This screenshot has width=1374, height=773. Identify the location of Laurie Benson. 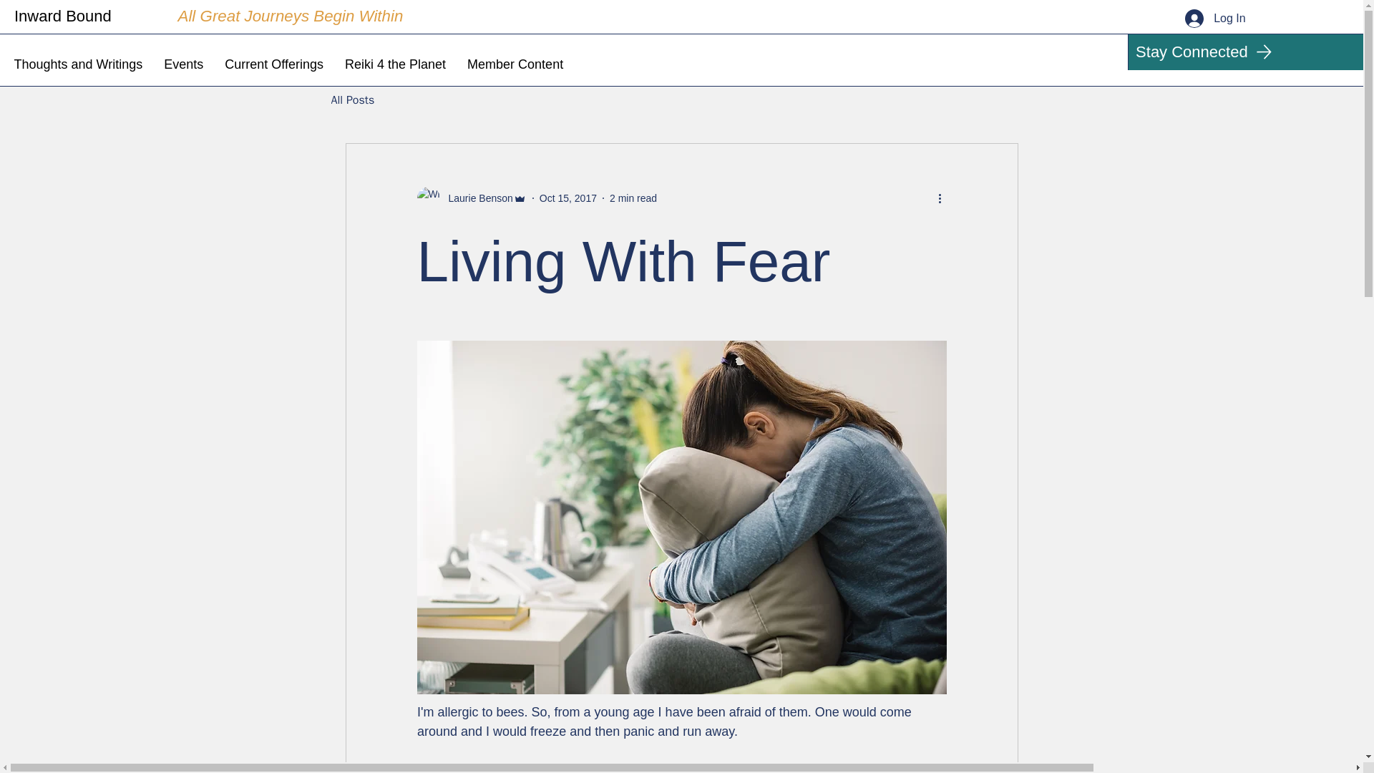
(476, 198).